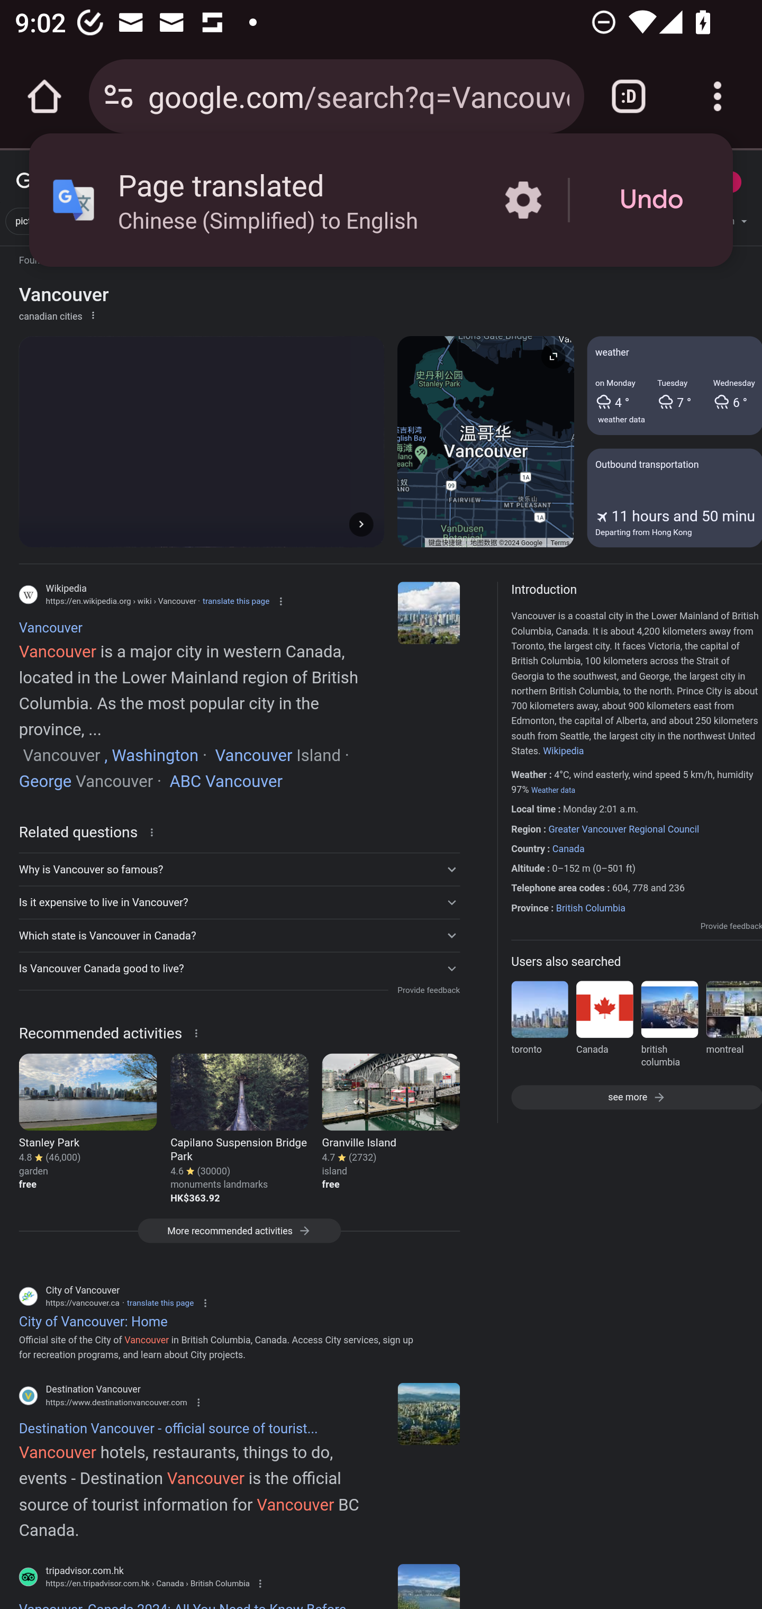 The width and height of the screenshot is (762, 1609). Describe the element at coordinates (568, 848) in the screenshot. I see `Canada` at that location.